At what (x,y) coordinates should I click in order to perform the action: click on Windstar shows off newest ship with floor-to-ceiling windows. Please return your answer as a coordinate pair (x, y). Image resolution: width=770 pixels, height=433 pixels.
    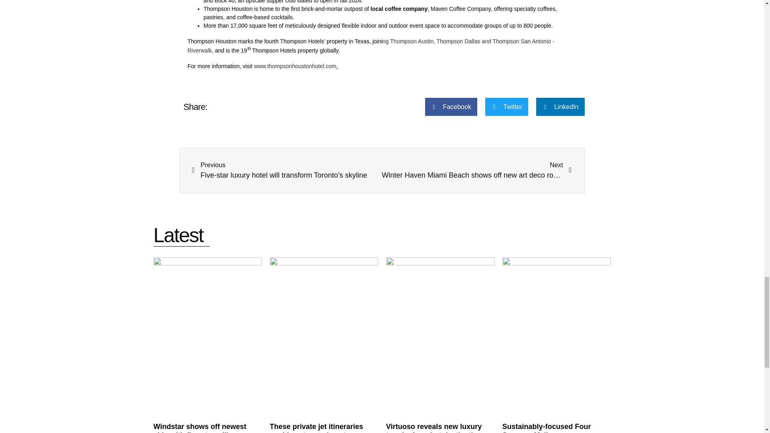
    Looking at the image, I should click on (411, 41).